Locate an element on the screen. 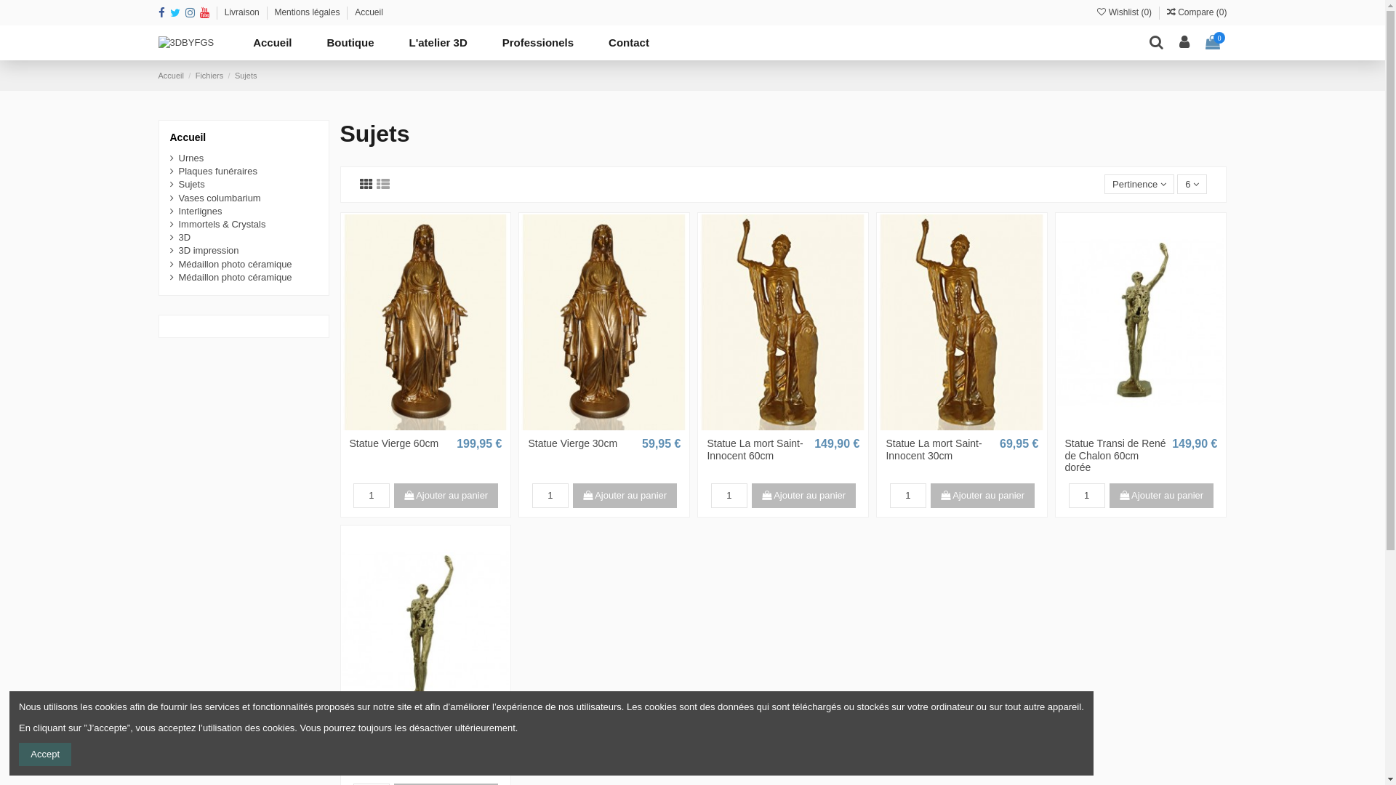 The height and width of the screenshot is (785, 1396). Ajouter au panier is located at coordinates (1162, 496).